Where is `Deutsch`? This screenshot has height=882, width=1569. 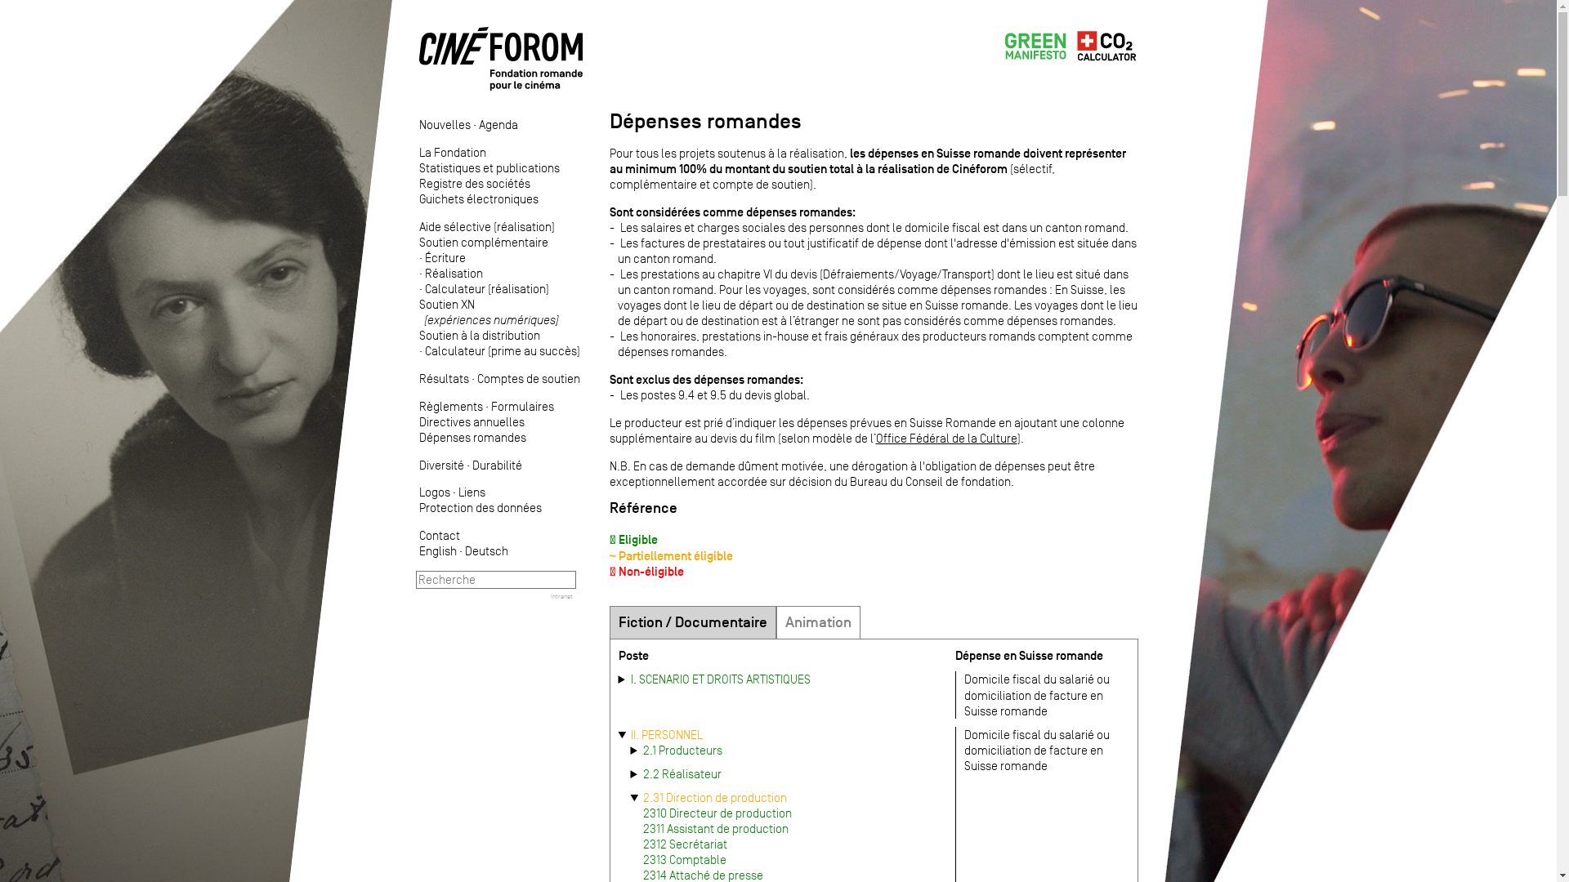
Deutsch is located at coordinates (485, 550).